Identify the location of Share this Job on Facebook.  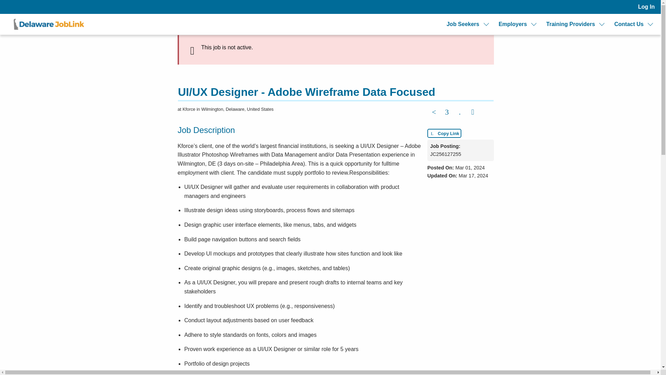
(434, 112).